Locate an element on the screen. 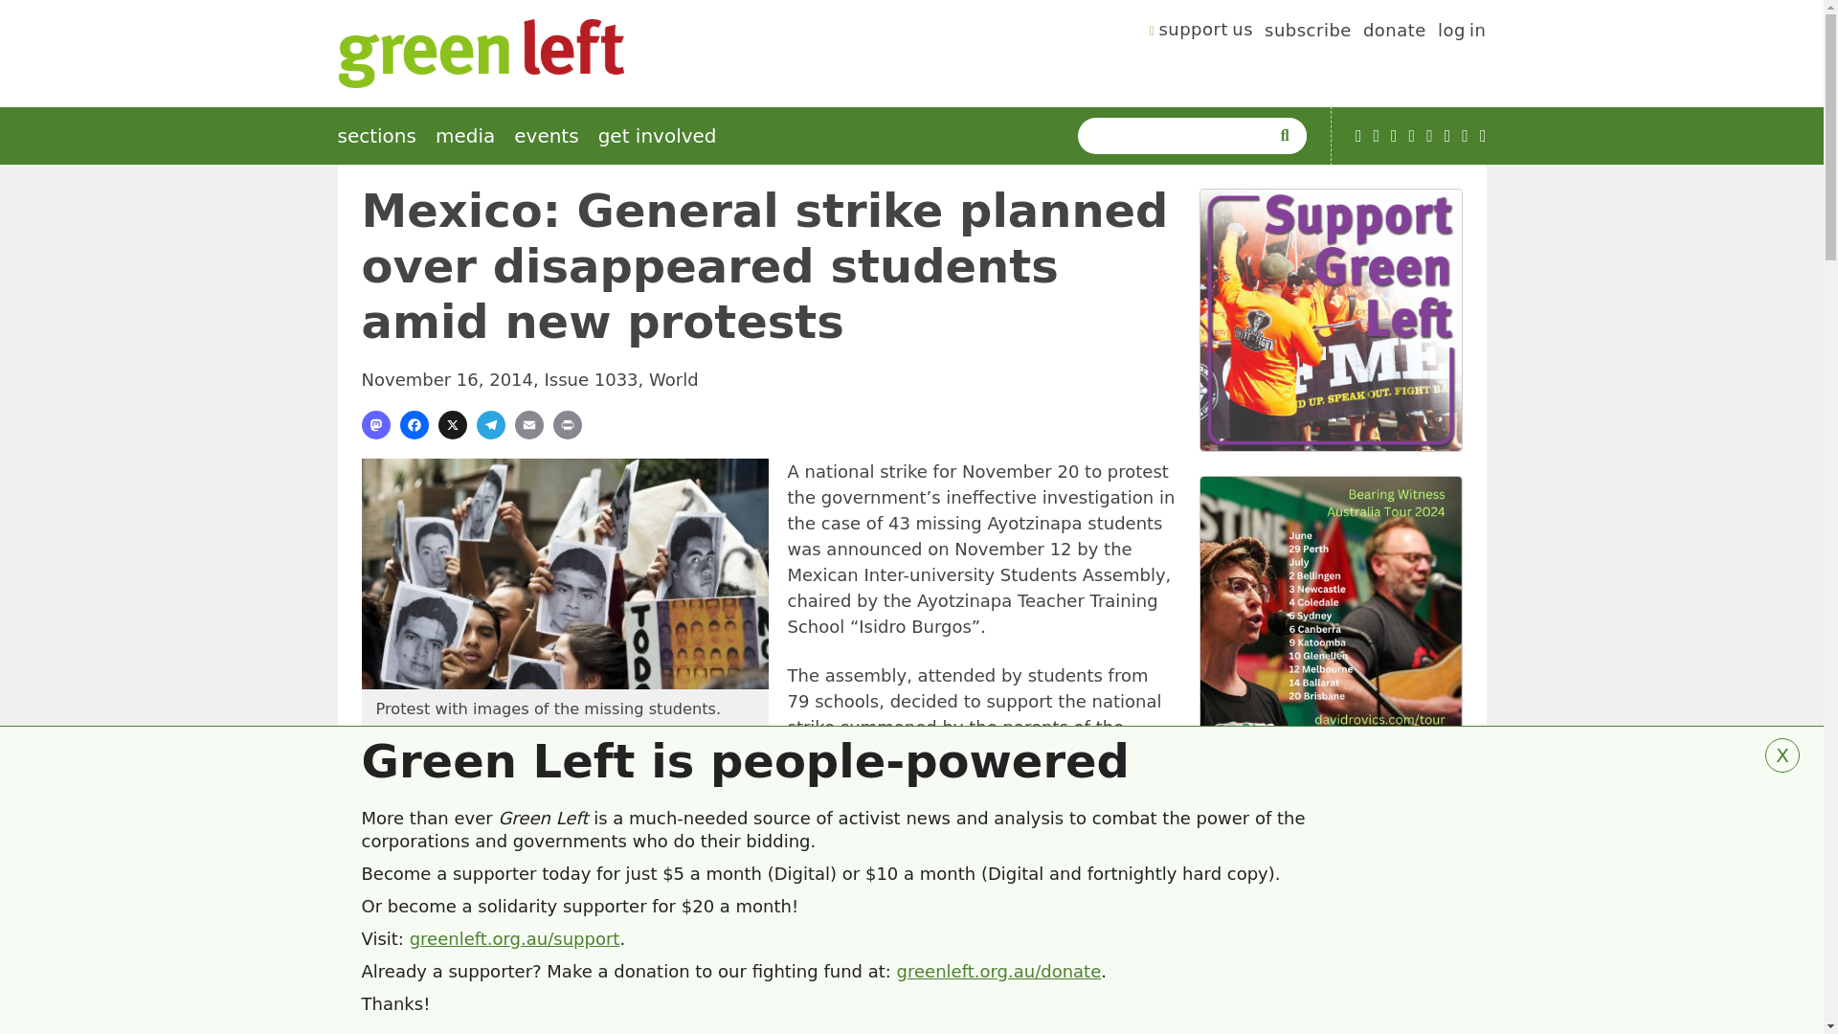 This screenshot has height=1034, width=1838. Print is located at coordinates (567, 425).